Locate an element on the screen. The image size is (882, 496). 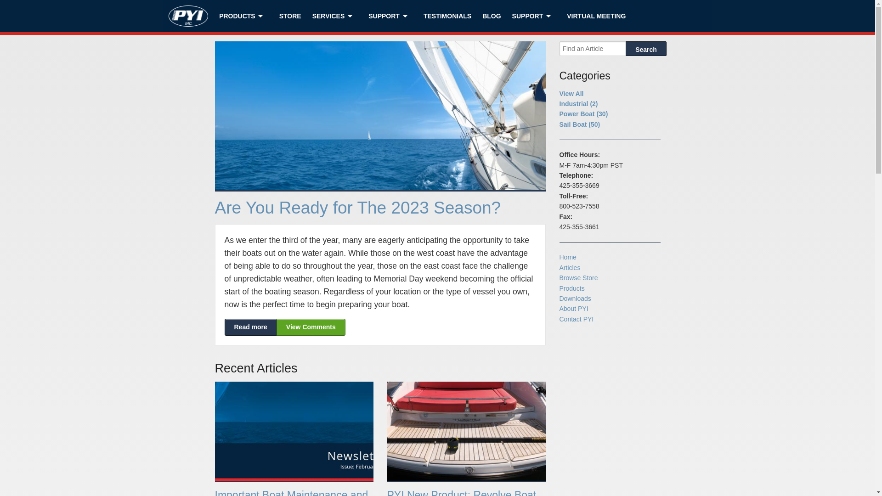
SUPPORT is located at coordinates (534, 16).